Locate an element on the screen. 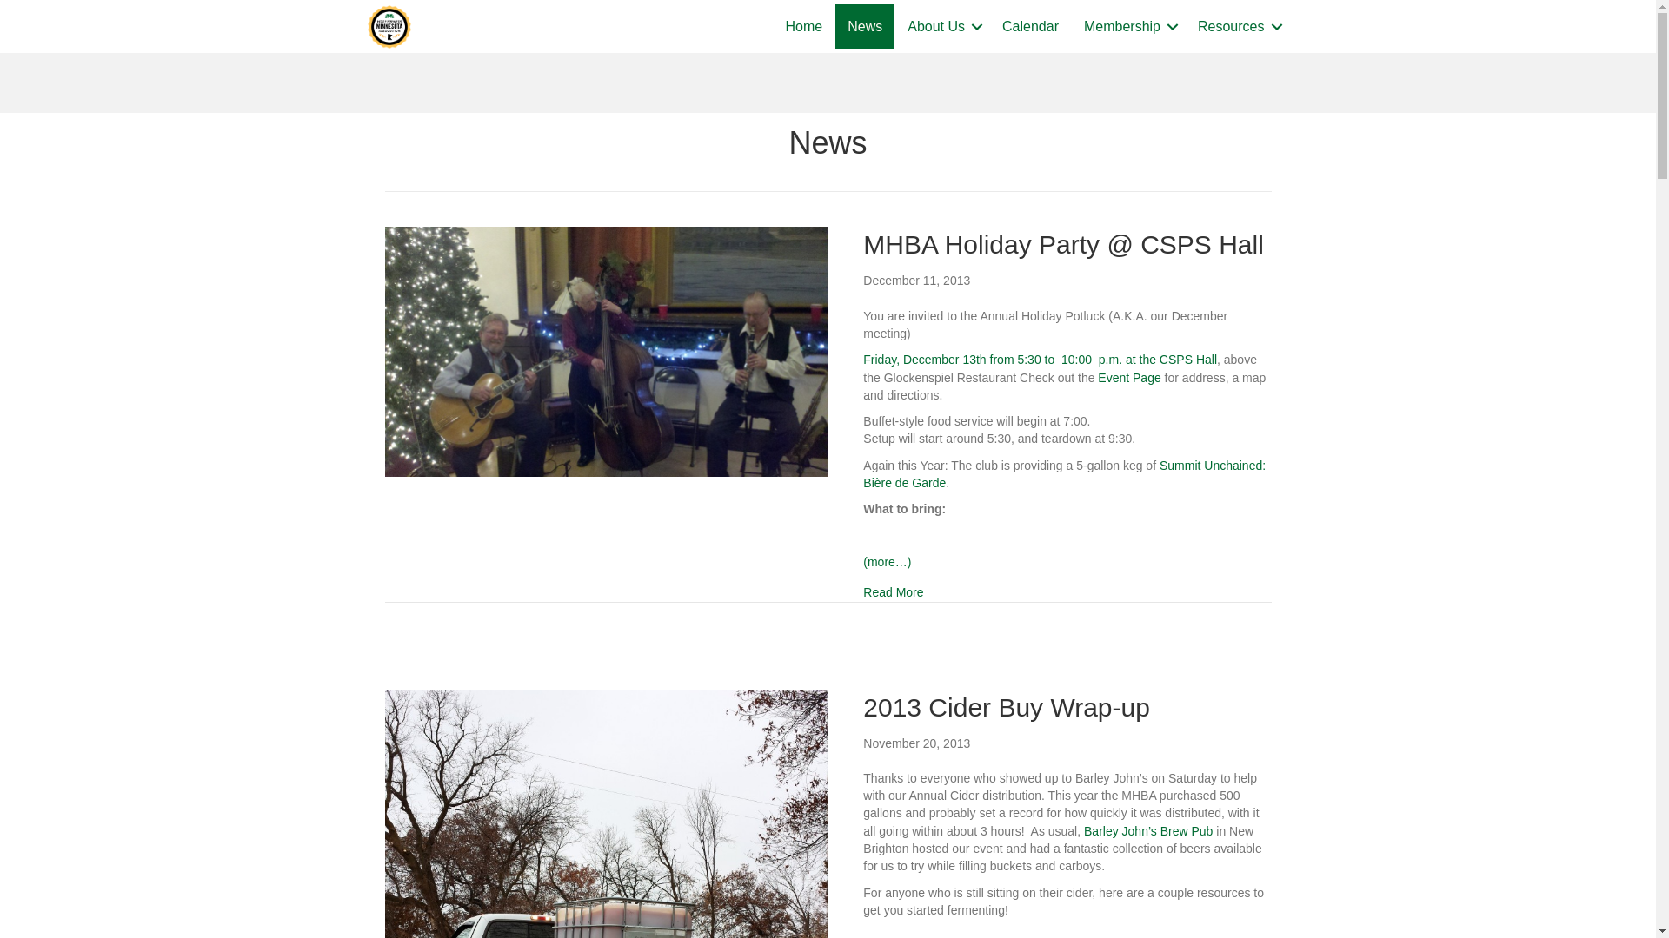 The width and height of the screenshot is (1669, 938). Calendar is located at coordinates (1030, 26).